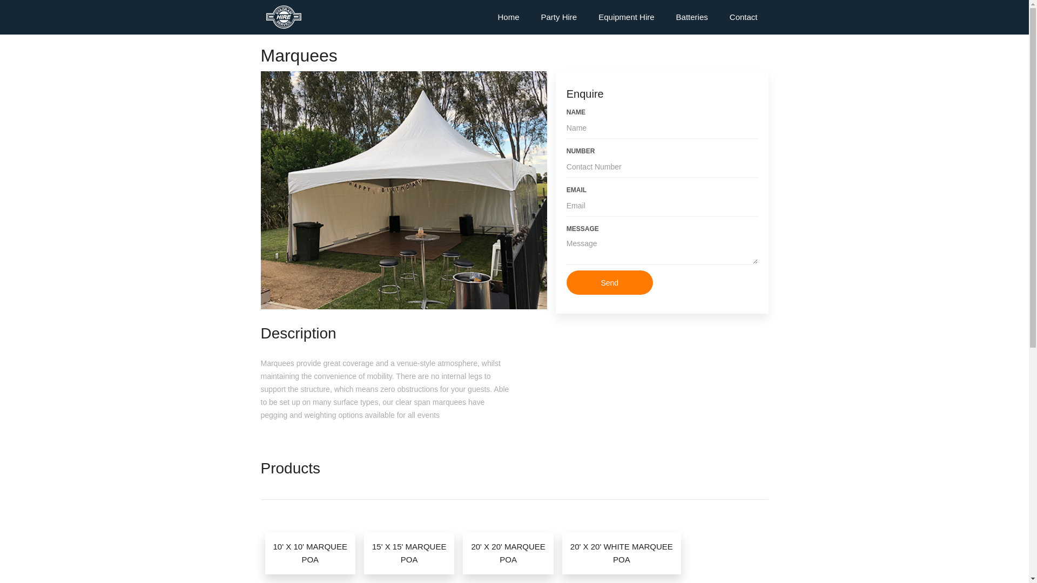  I want to click on Batteries, so click(692, 17).